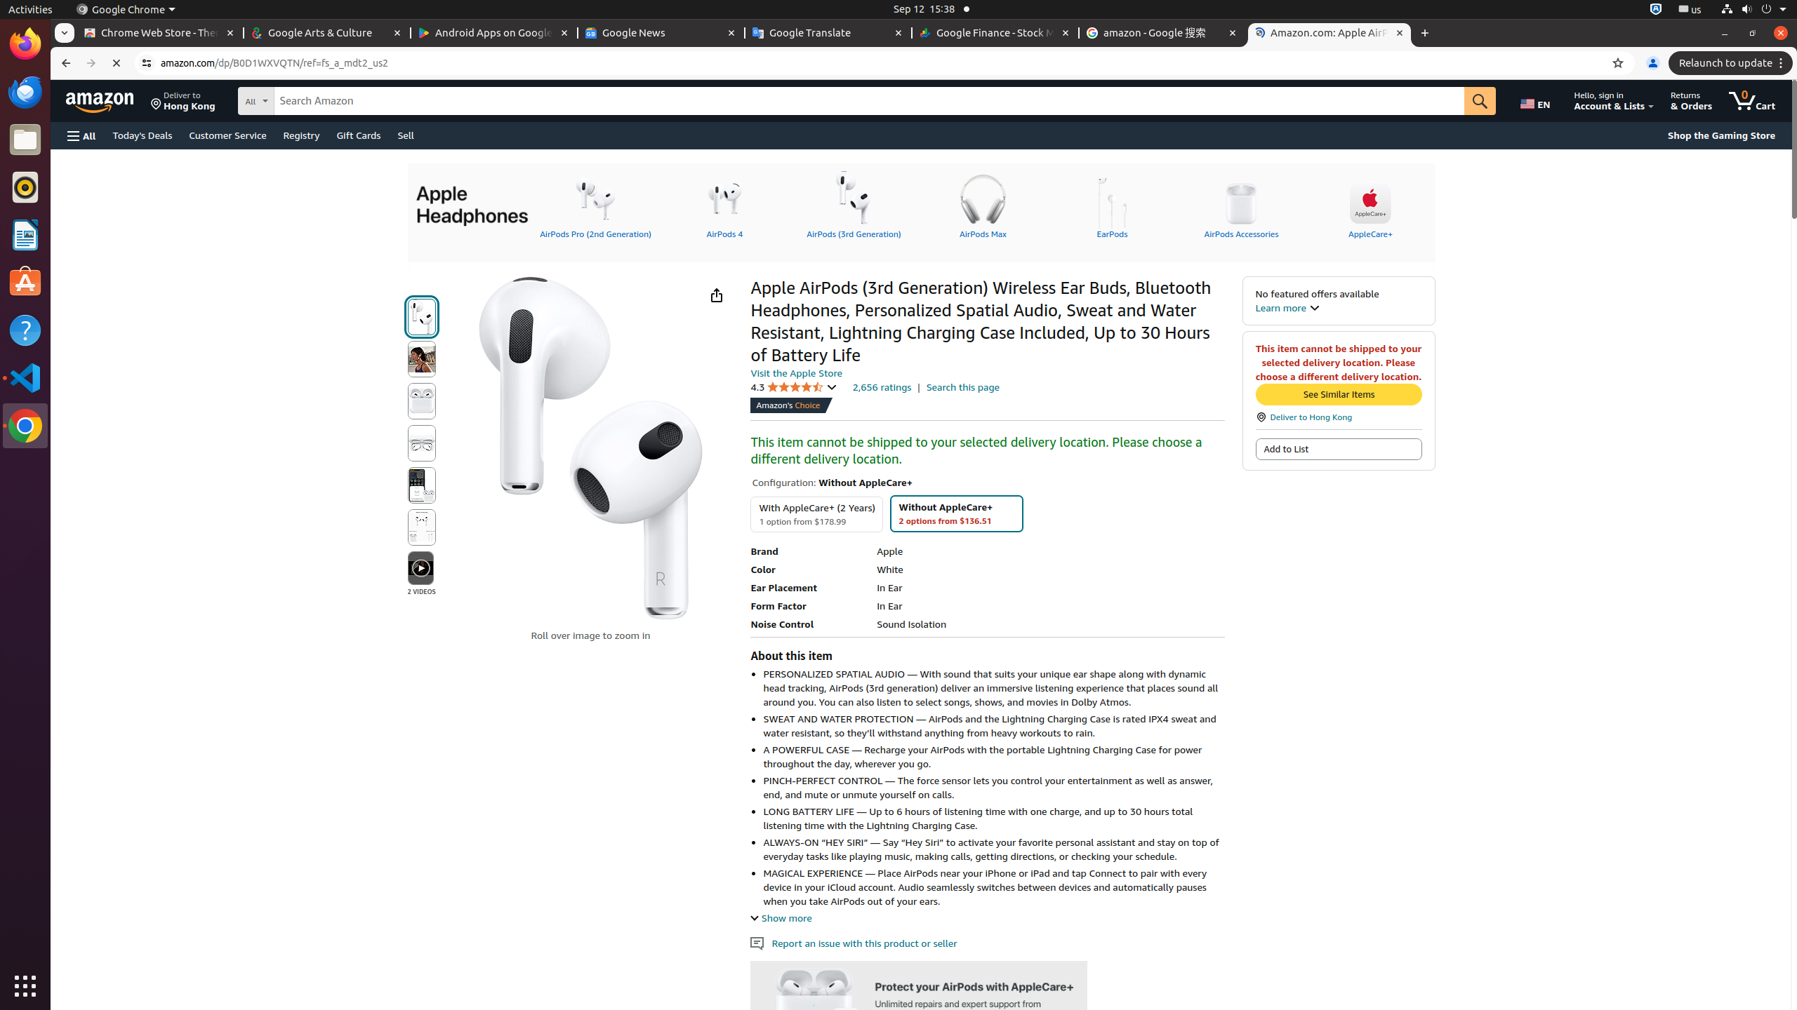 This screenshot has width=1797, height=1010. I want to click on Hello, sign in Account & Lists, so click(1614, 101).